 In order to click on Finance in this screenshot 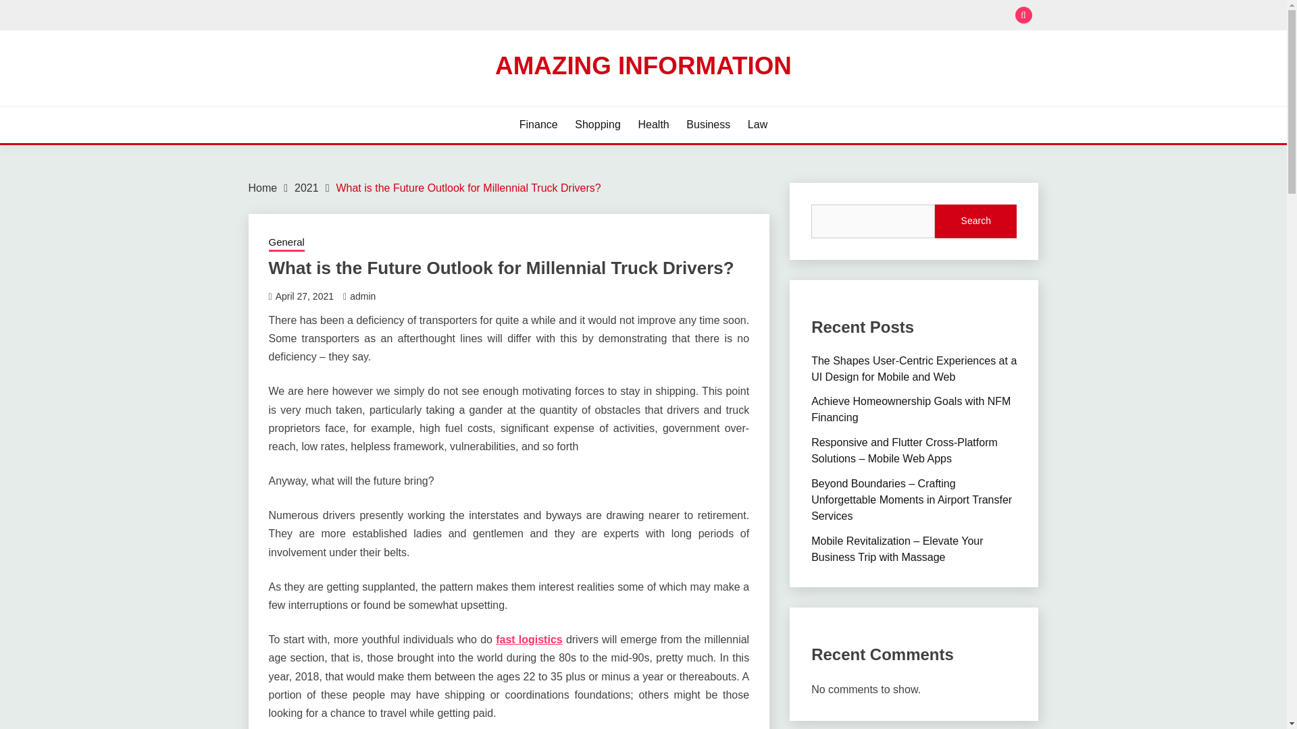, I will do `click(538, 124)`.